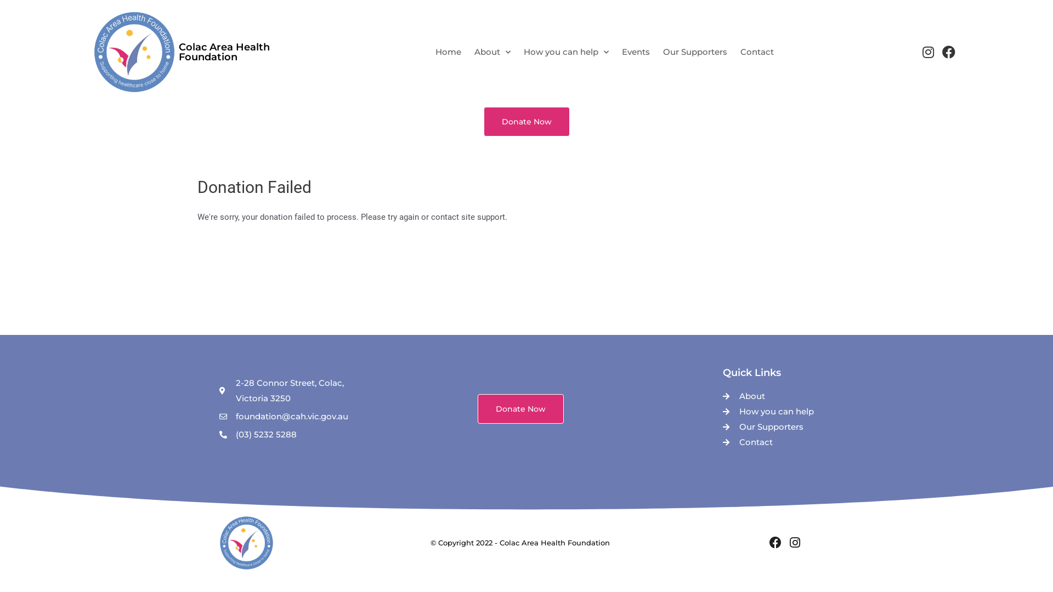 This screenshot has height=592, width=1053. I want to click on foundation@cah.vic.gov.au, so click(282, 417).